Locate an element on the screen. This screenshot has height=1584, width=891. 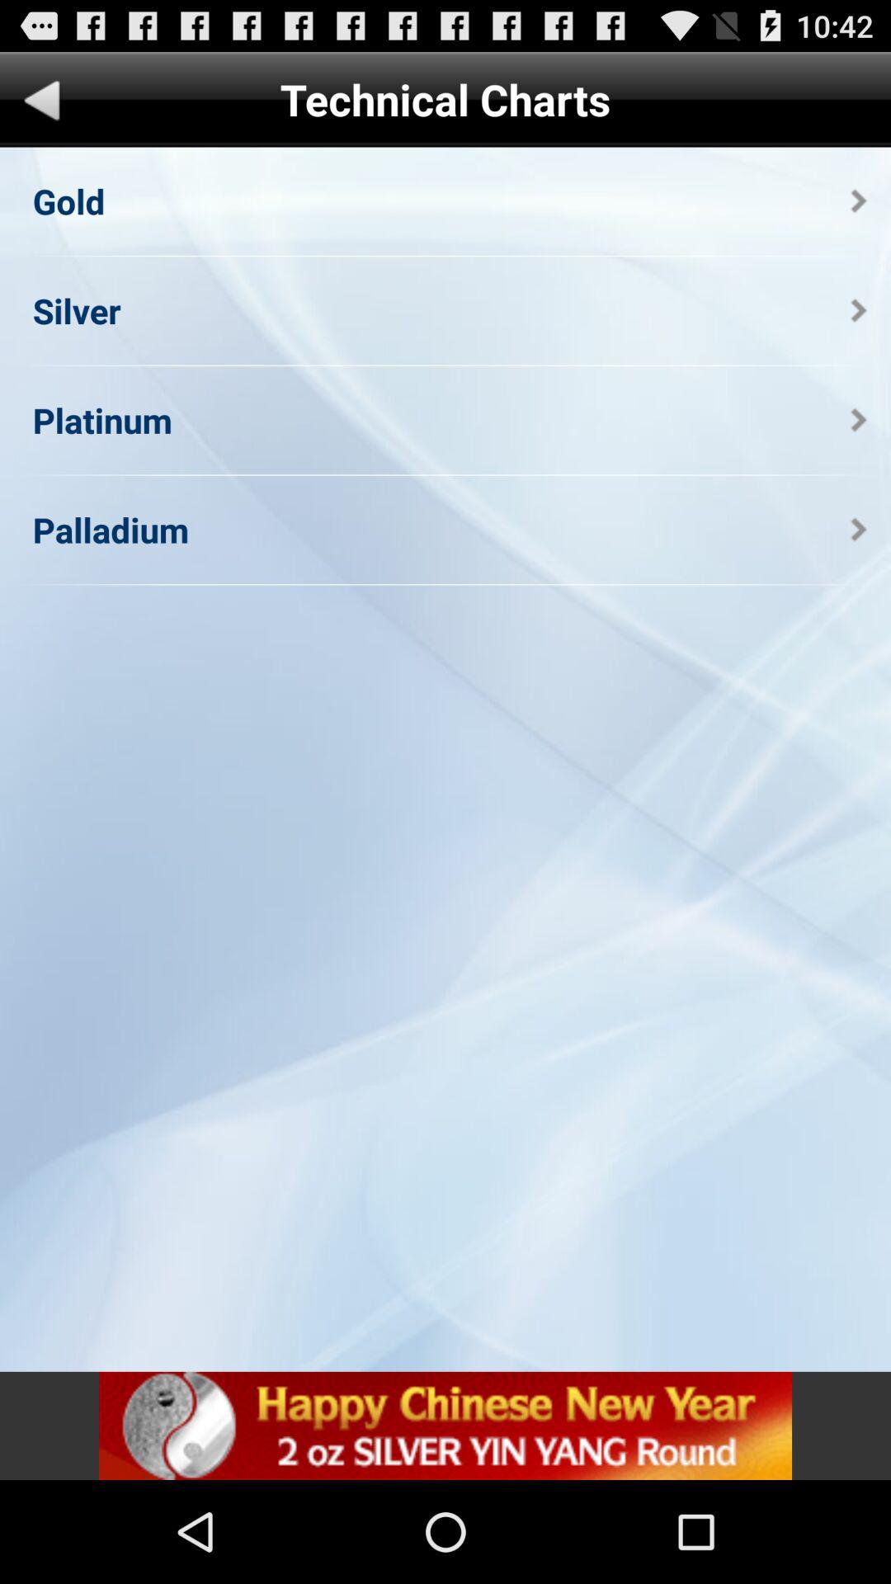
tap item above gold is located at coordinates (43, 104).